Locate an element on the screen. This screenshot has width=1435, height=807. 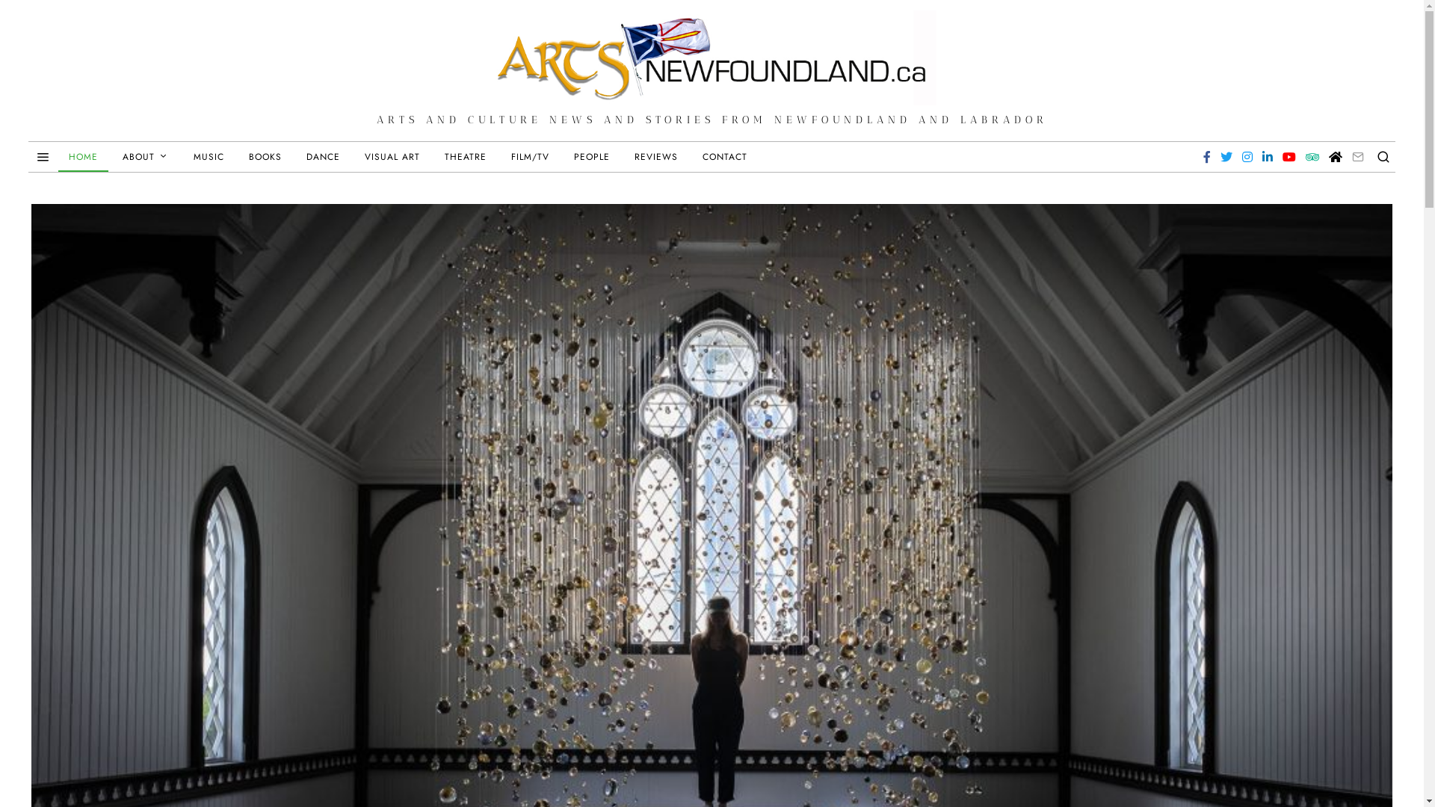
MUSIC is located at coordinates (209, 157).